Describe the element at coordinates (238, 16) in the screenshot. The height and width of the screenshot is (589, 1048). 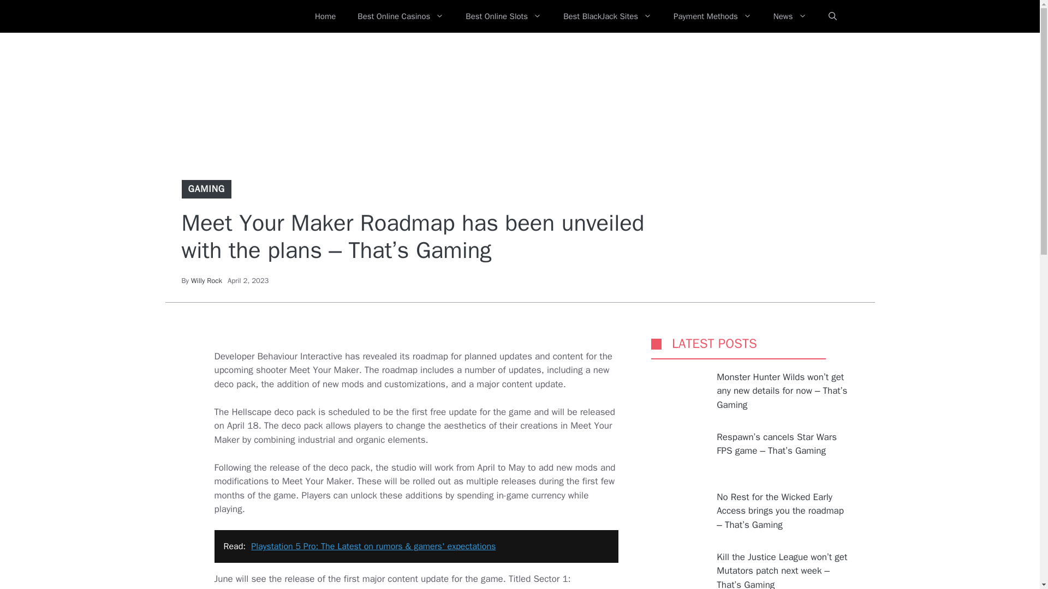
I see `Royals Blue` at that location.